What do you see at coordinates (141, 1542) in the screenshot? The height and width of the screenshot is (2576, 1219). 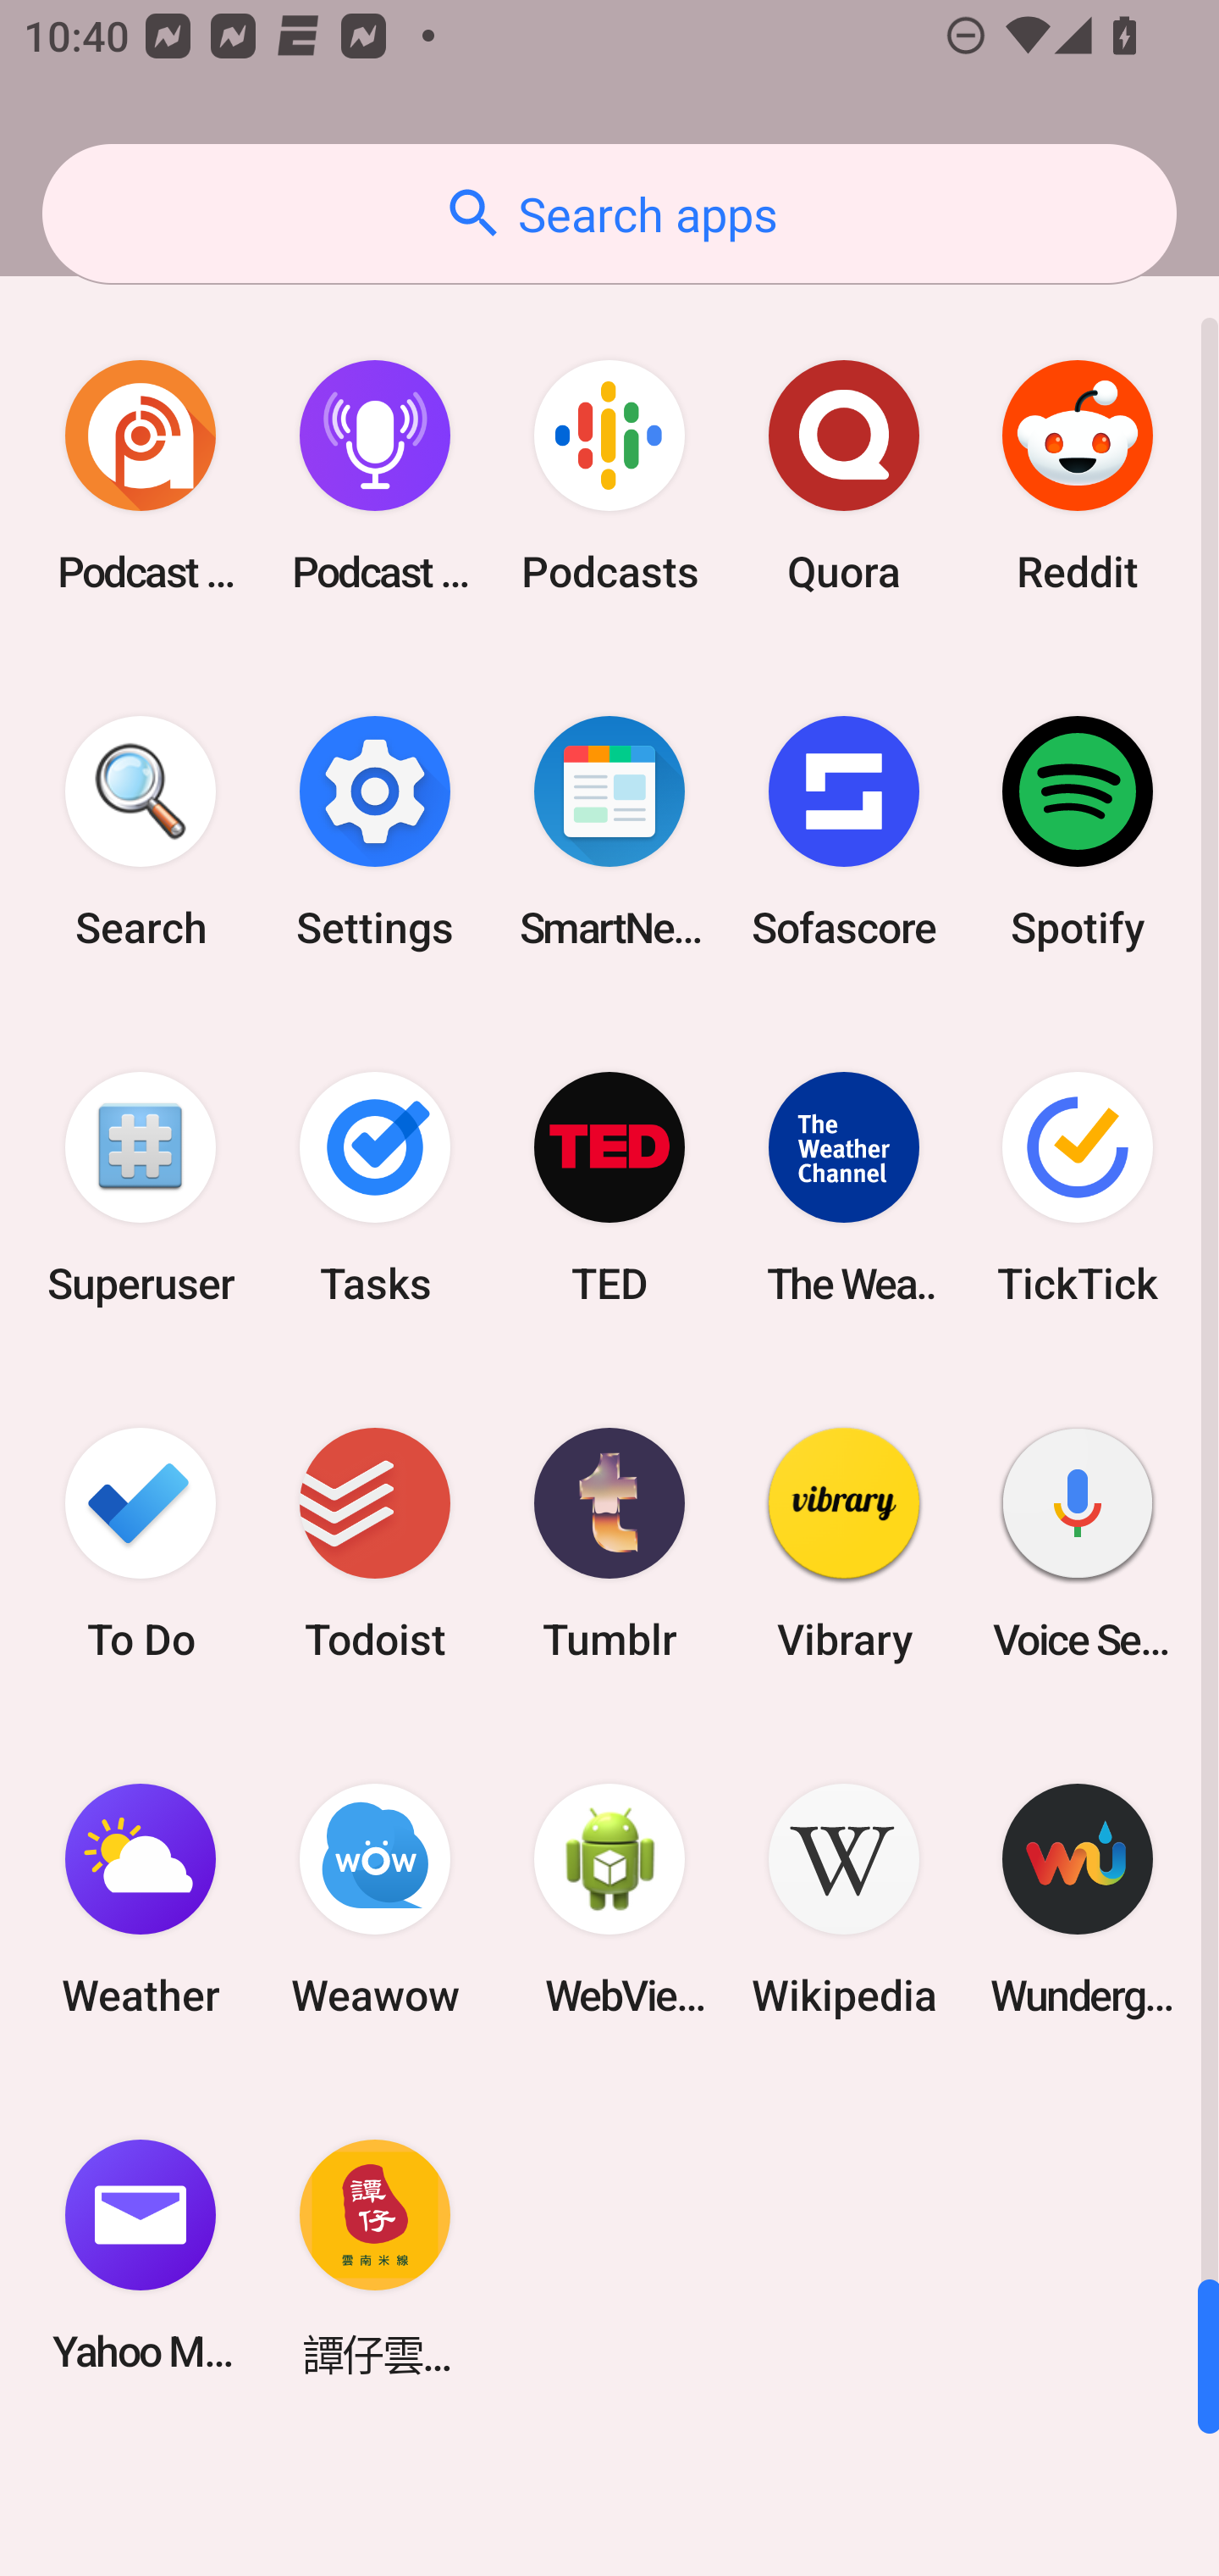 I see `To Do` at bounding box center [141, 1542].